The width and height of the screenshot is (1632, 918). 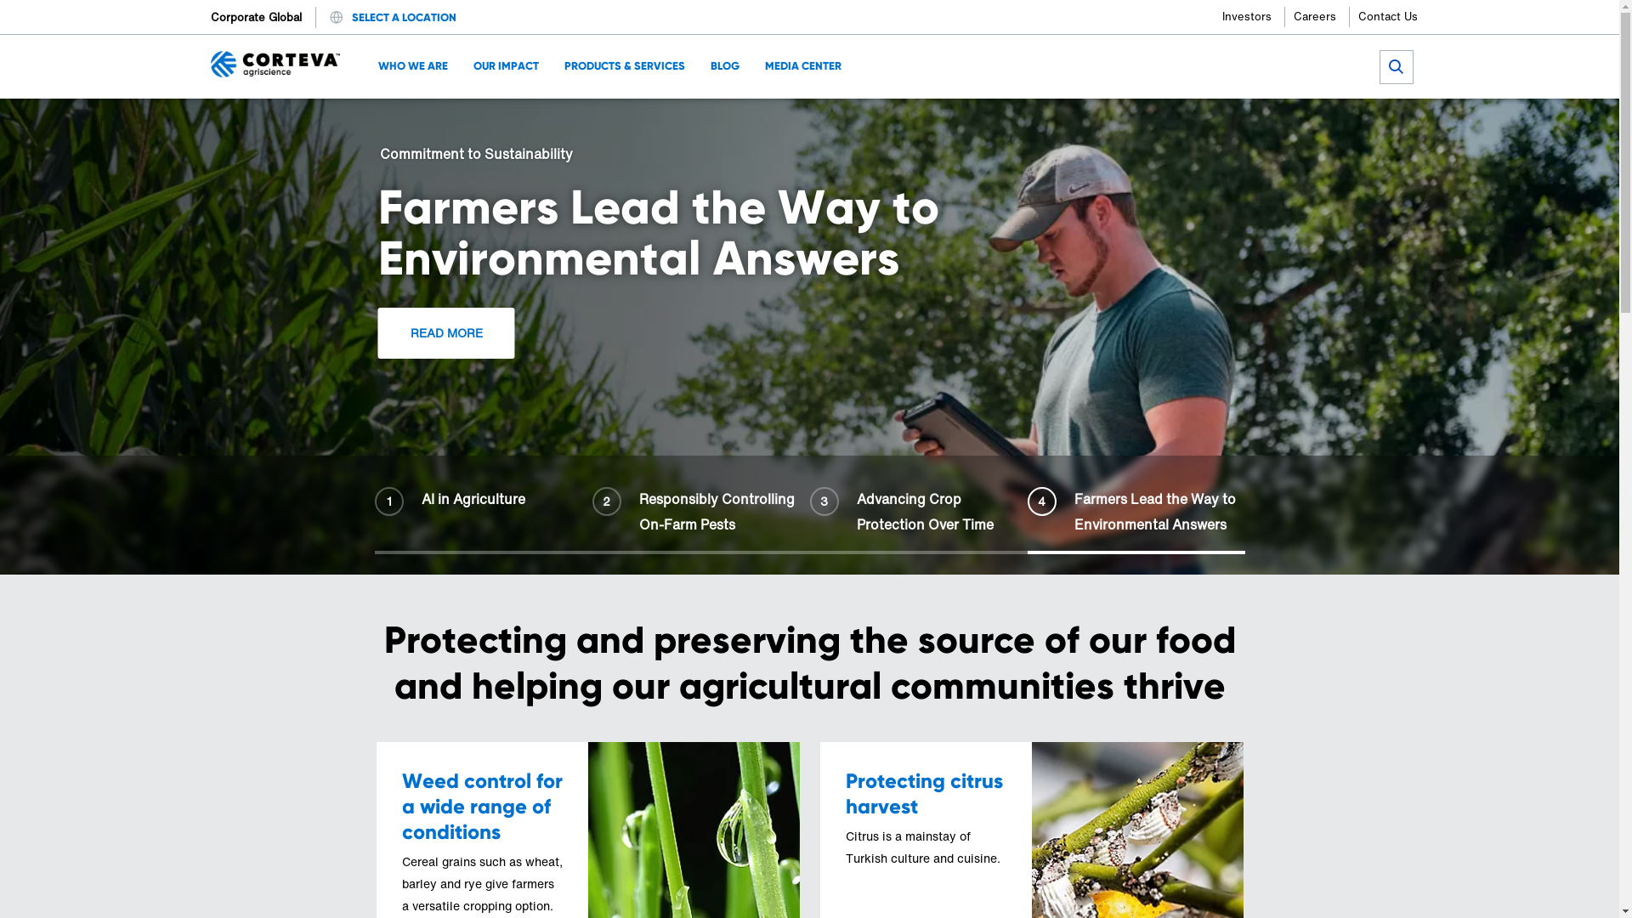 What do you see at coordinates (507, 66) in the screenshot?
I see `OUR IMPACT` at bounding box center [507, 66].